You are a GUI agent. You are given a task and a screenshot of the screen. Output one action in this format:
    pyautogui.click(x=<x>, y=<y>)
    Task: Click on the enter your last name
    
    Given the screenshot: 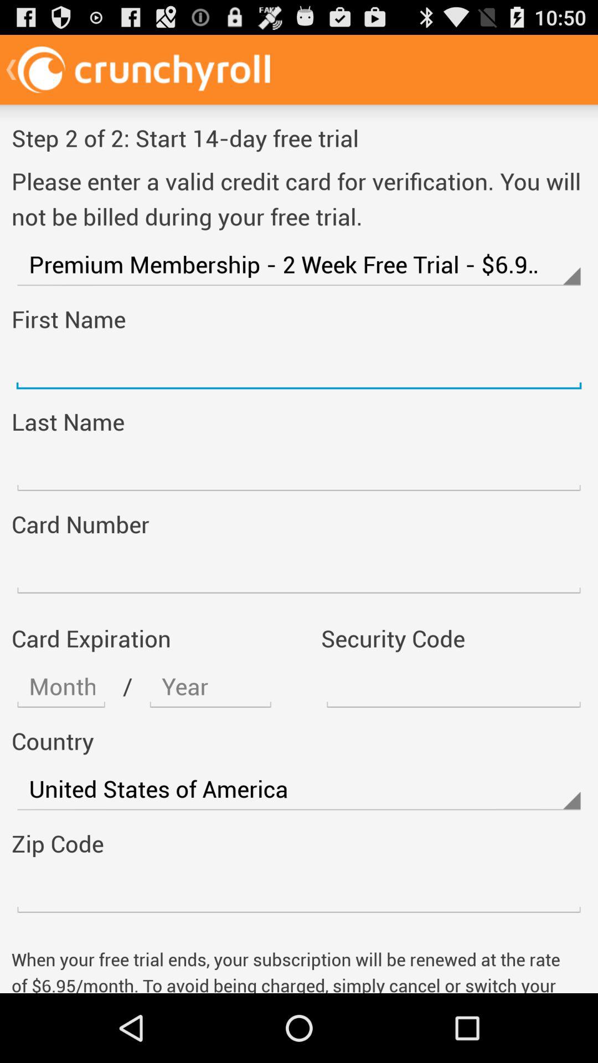 What is the action you would take?
    pyautogui.click(x=299, y=469)
    